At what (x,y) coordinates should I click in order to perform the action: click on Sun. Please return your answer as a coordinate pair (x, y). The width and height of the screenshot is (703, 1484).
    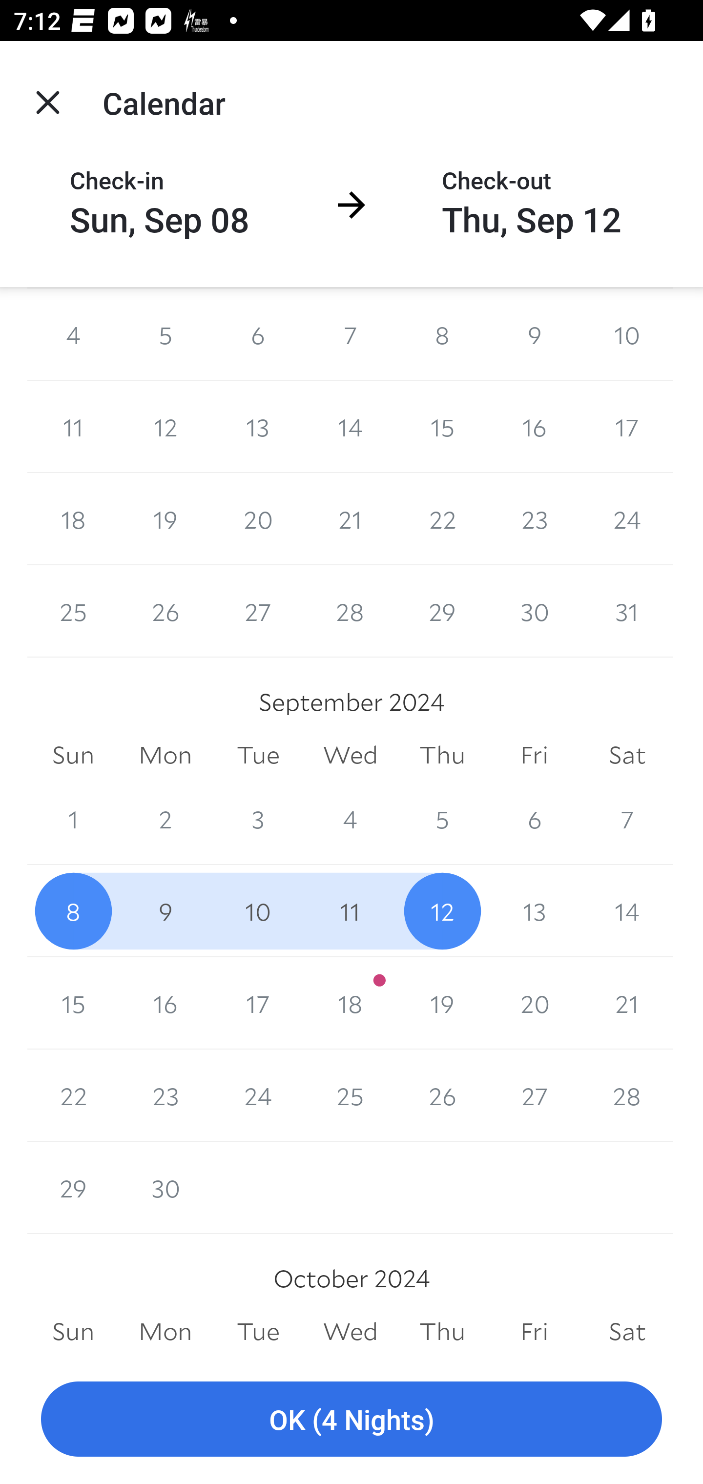
    Looking at the image, I should click on (73, 755).